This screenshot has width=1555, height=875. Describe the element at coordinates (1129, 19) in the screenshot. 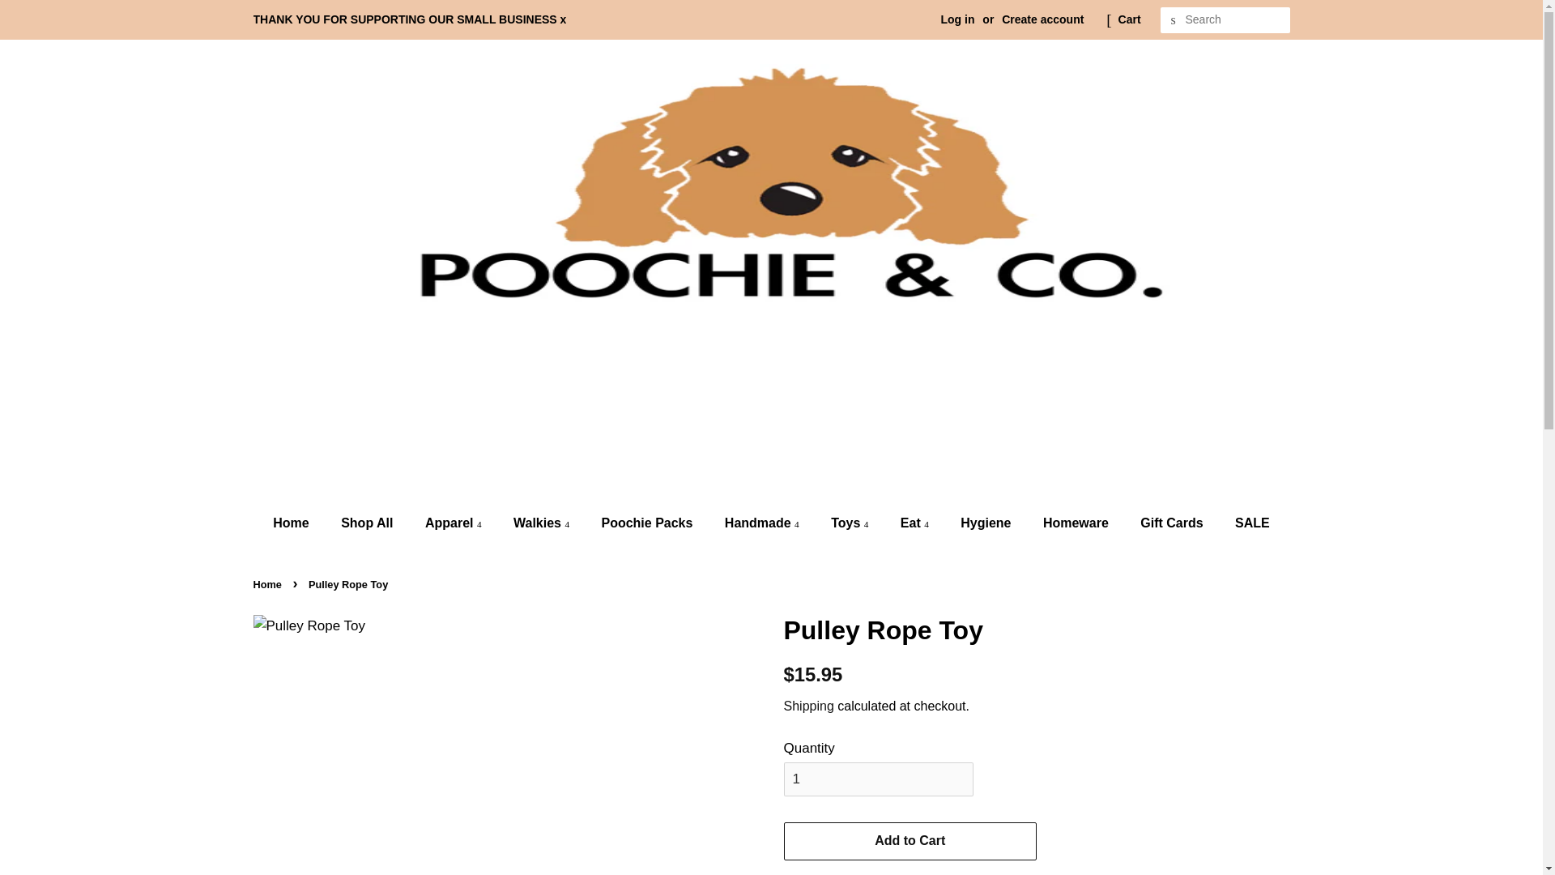

I see `Cart` at that location.